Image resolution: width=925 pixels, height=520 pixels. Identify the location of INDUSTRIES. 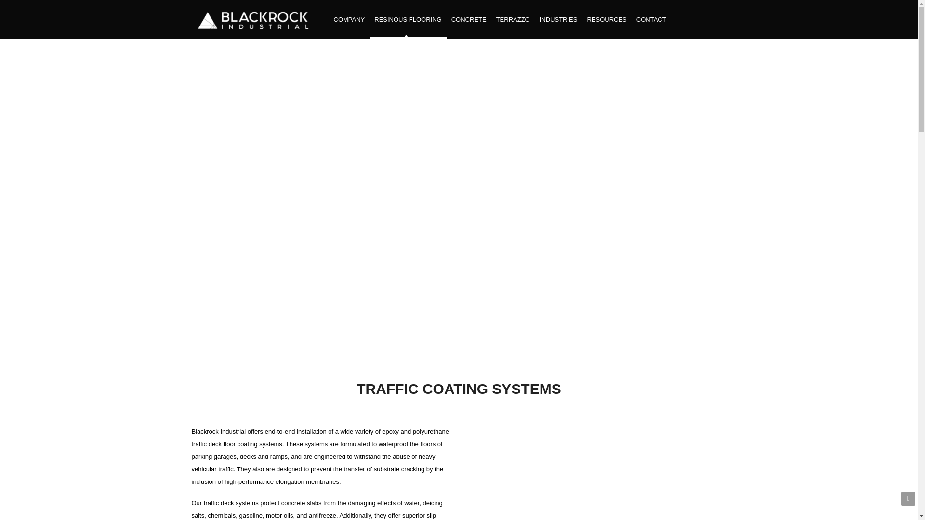
(558, 19).